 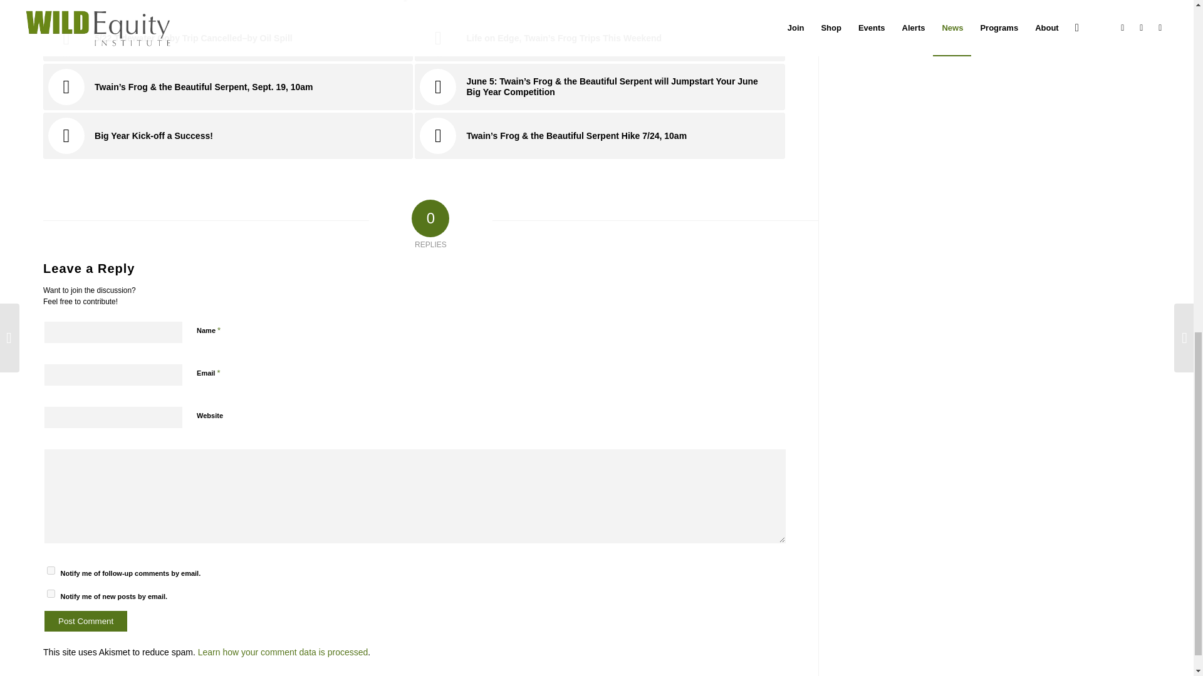 What do you see at coordinates (51, 571) in the screenshot?
I see `subscribe` at bounding box center [51, 571].